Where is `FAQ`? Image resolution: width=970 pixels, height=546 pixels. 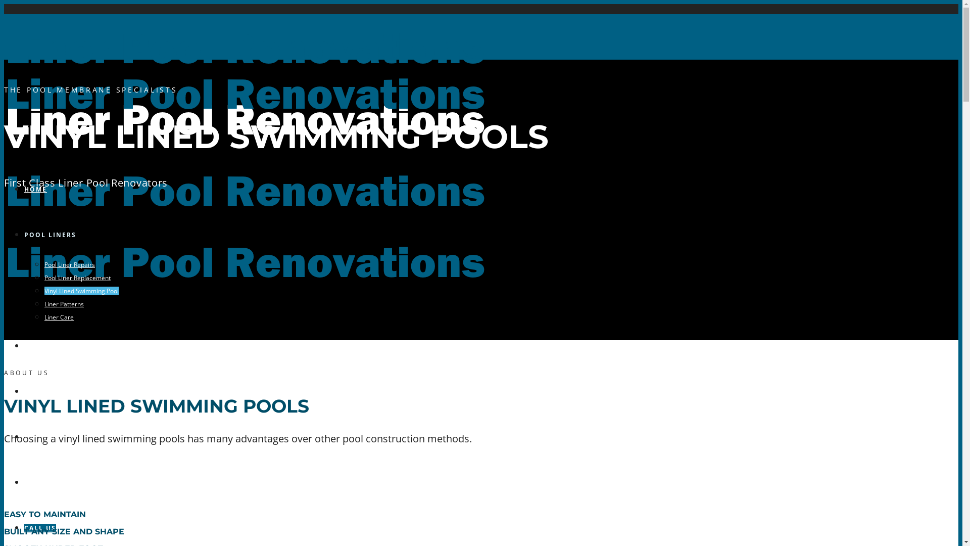 FAQ is located at coordinates (32, 391).